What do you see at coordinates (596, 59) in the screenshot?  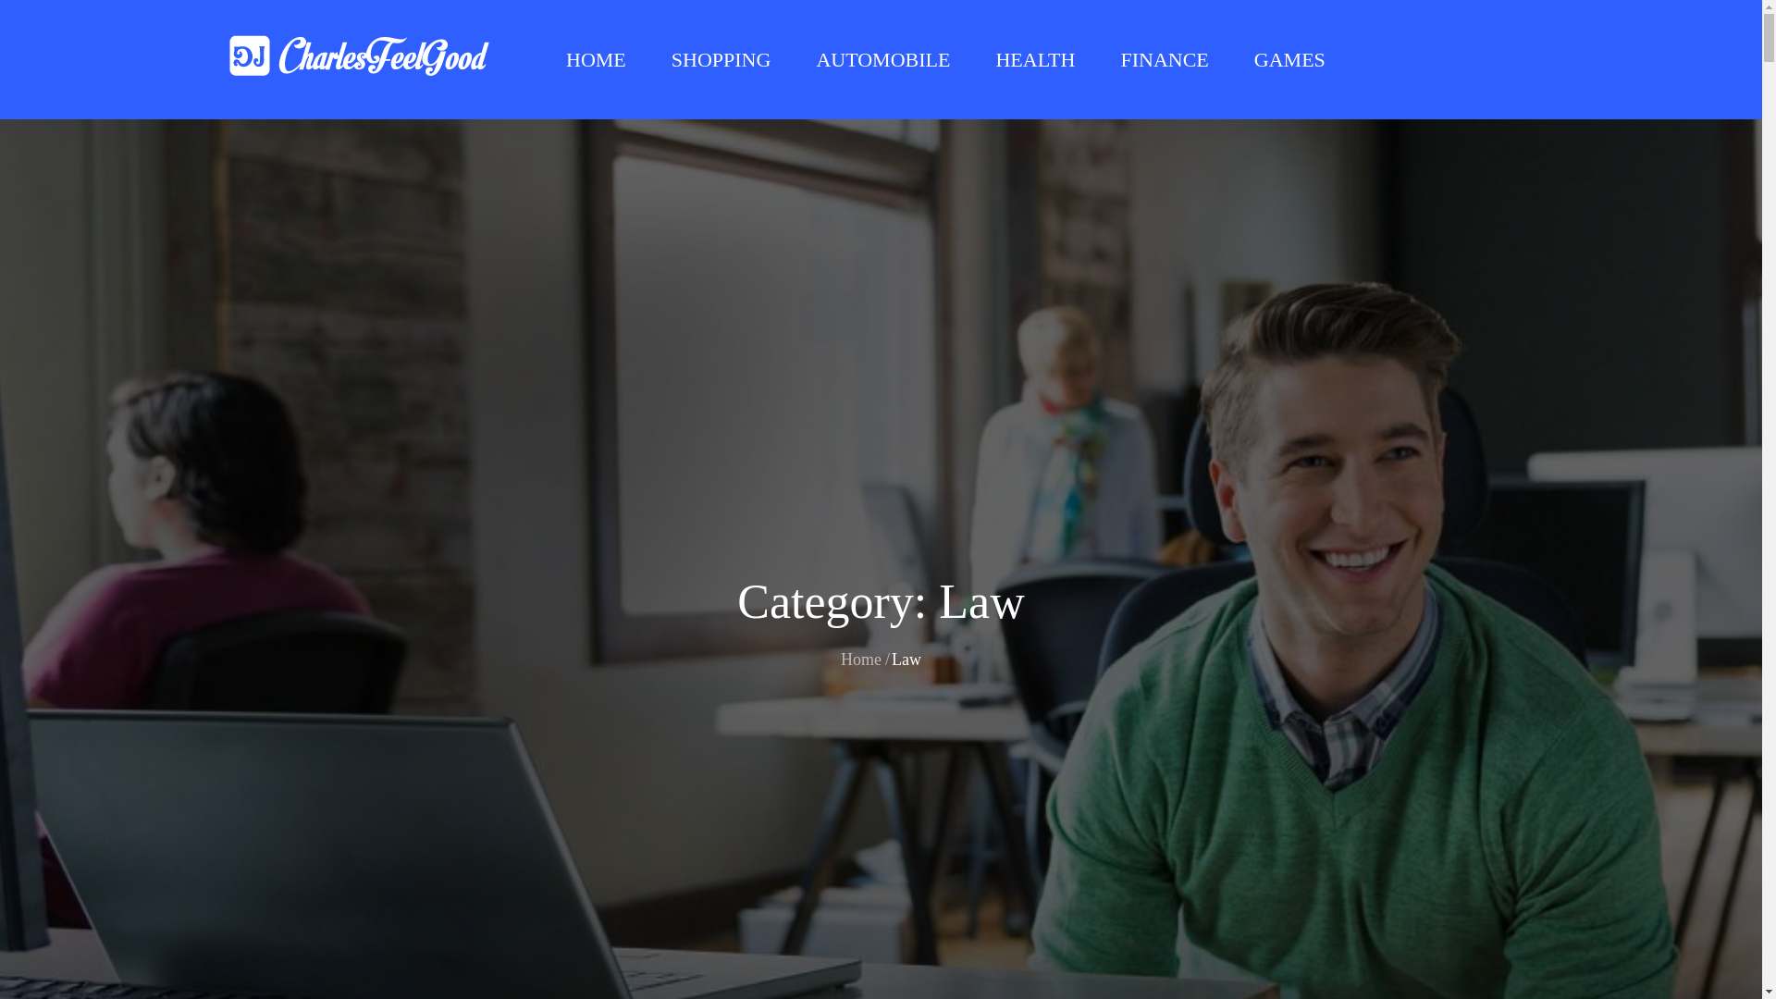 I see `HOME` at bounding box center [596, 59].